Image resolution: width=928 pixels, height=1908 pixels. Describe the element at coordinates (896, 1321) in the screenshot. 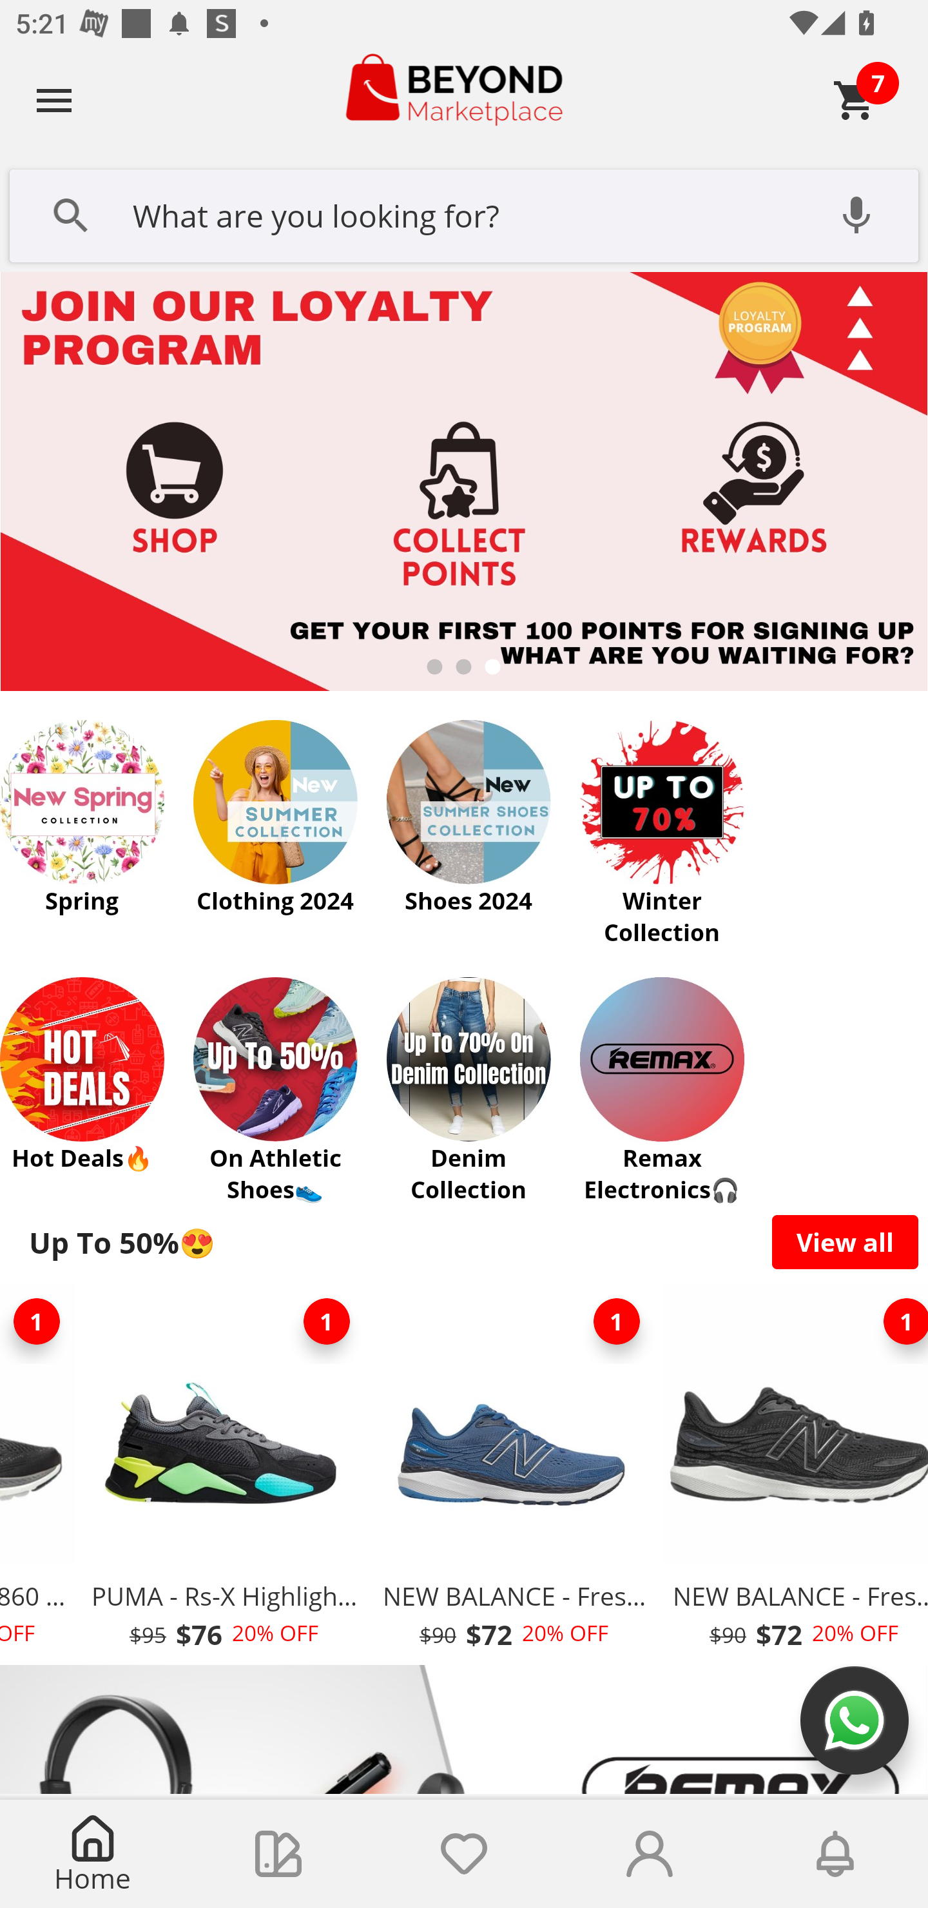

I see `1` at that location.